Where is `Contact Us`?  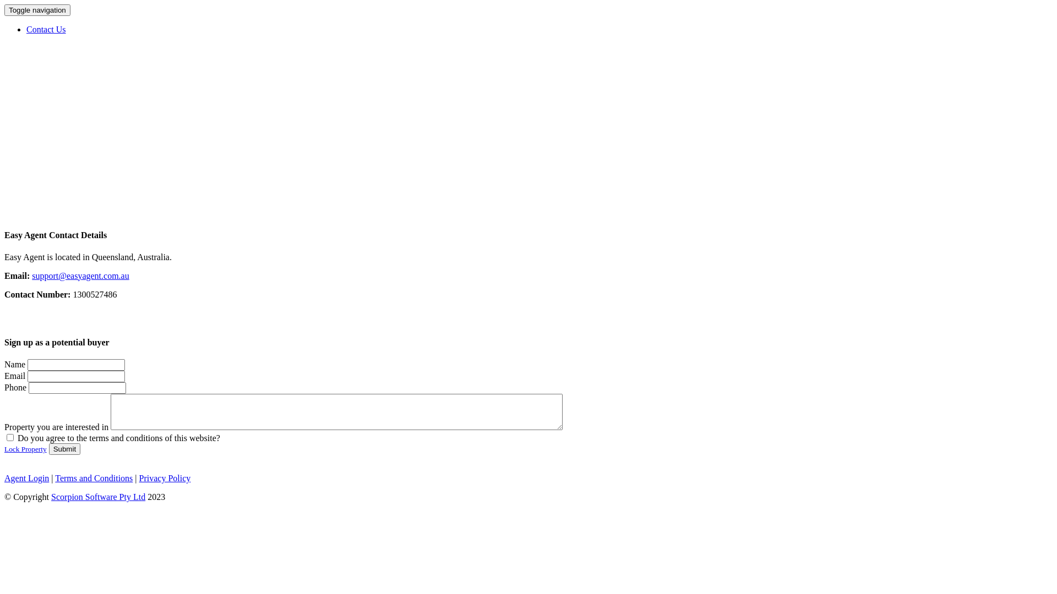 Contact Us is located at coordinates (46, 30).